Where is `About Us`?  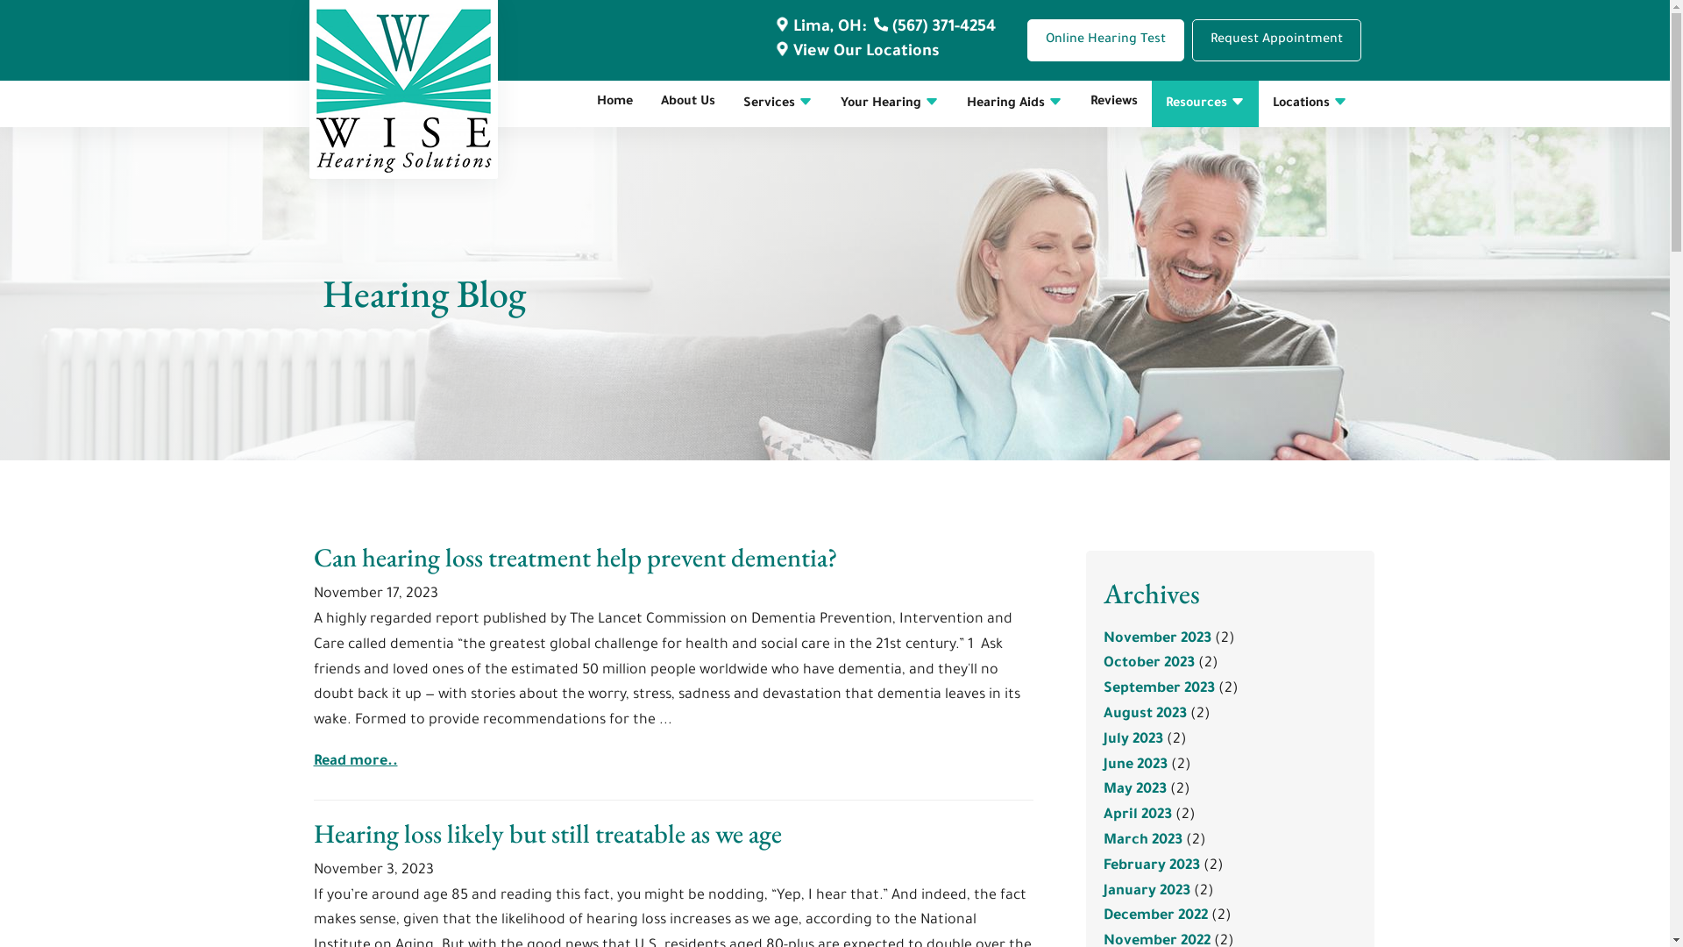
About Us is located at coordinates (688, 103).